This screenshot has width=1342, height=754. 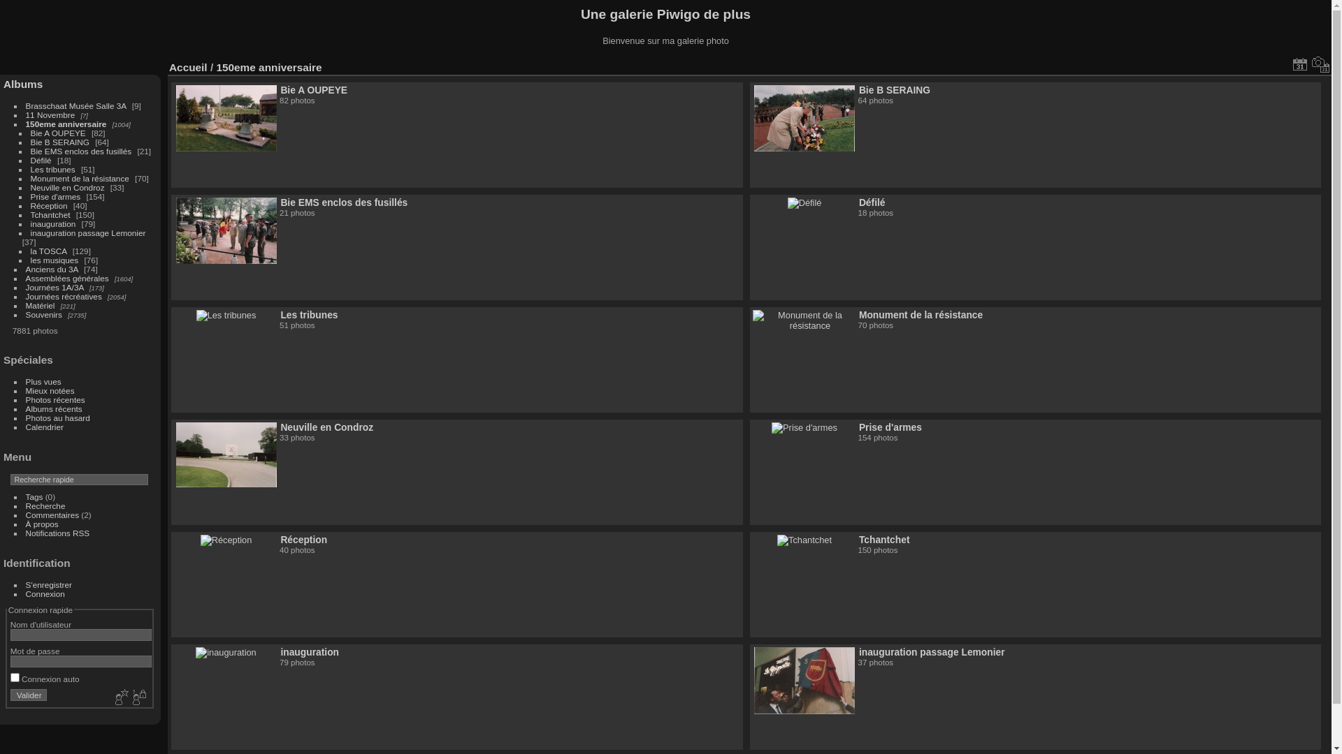 I want to click on afficher un calendrier par date d'ajout, so click(x=1300, y=64).